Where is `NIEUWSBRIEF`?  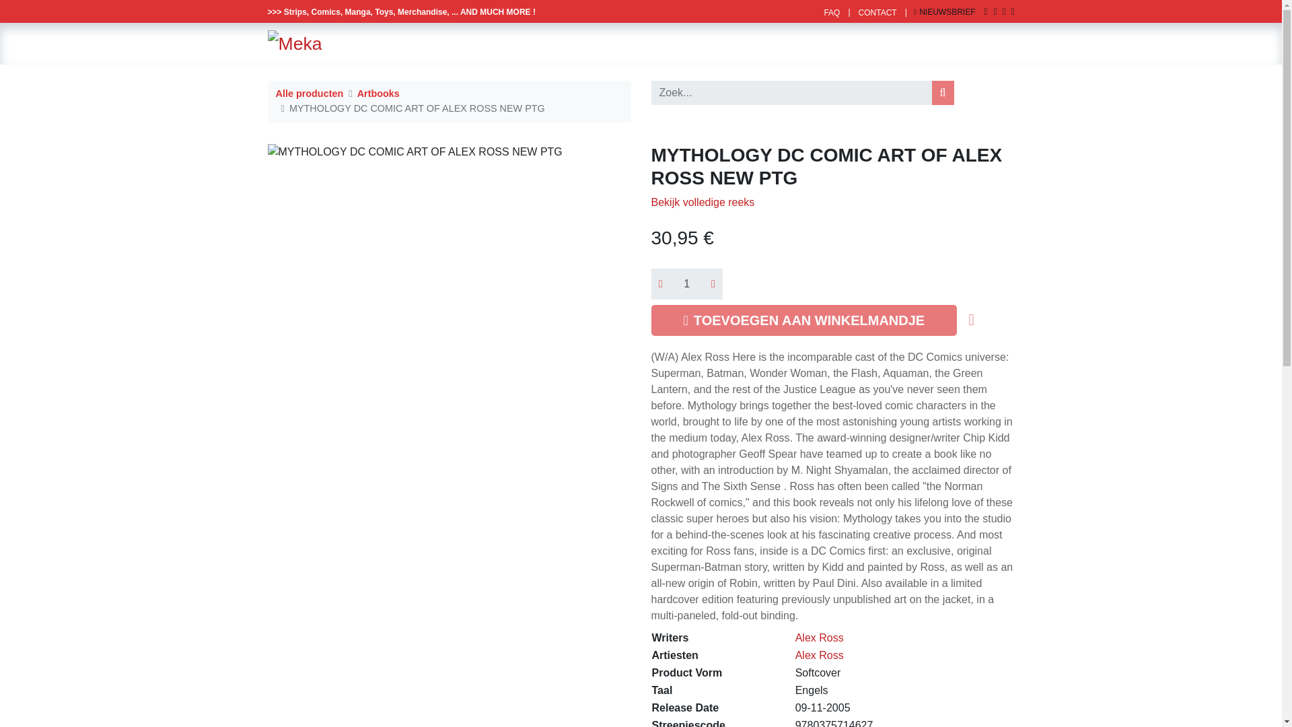
NIEUWSBRIEF is located at coordinates (944, 11).